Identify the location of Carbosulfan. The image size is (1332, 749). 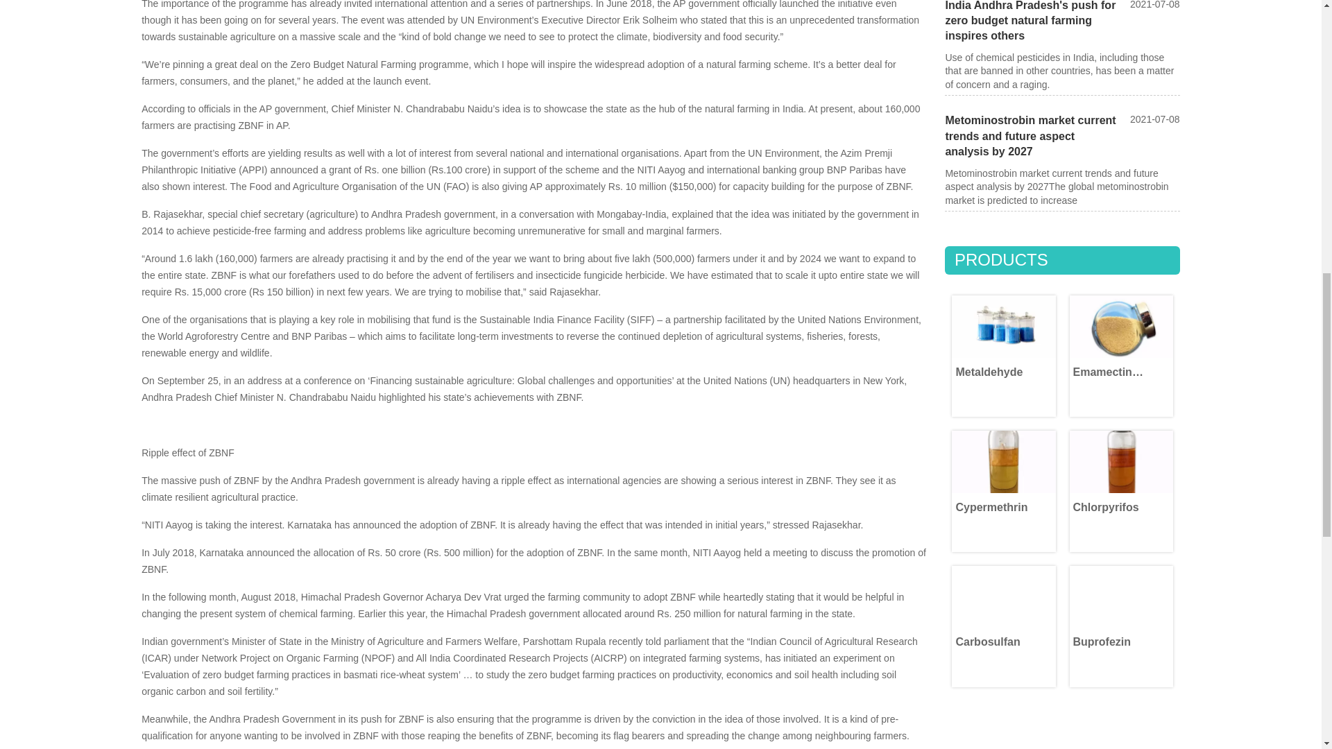
(1003, 596).